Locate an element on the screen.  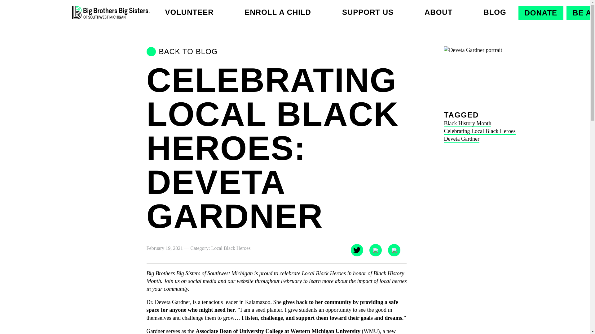
University College at Western Michigan University is located at coordinates (300, 331).